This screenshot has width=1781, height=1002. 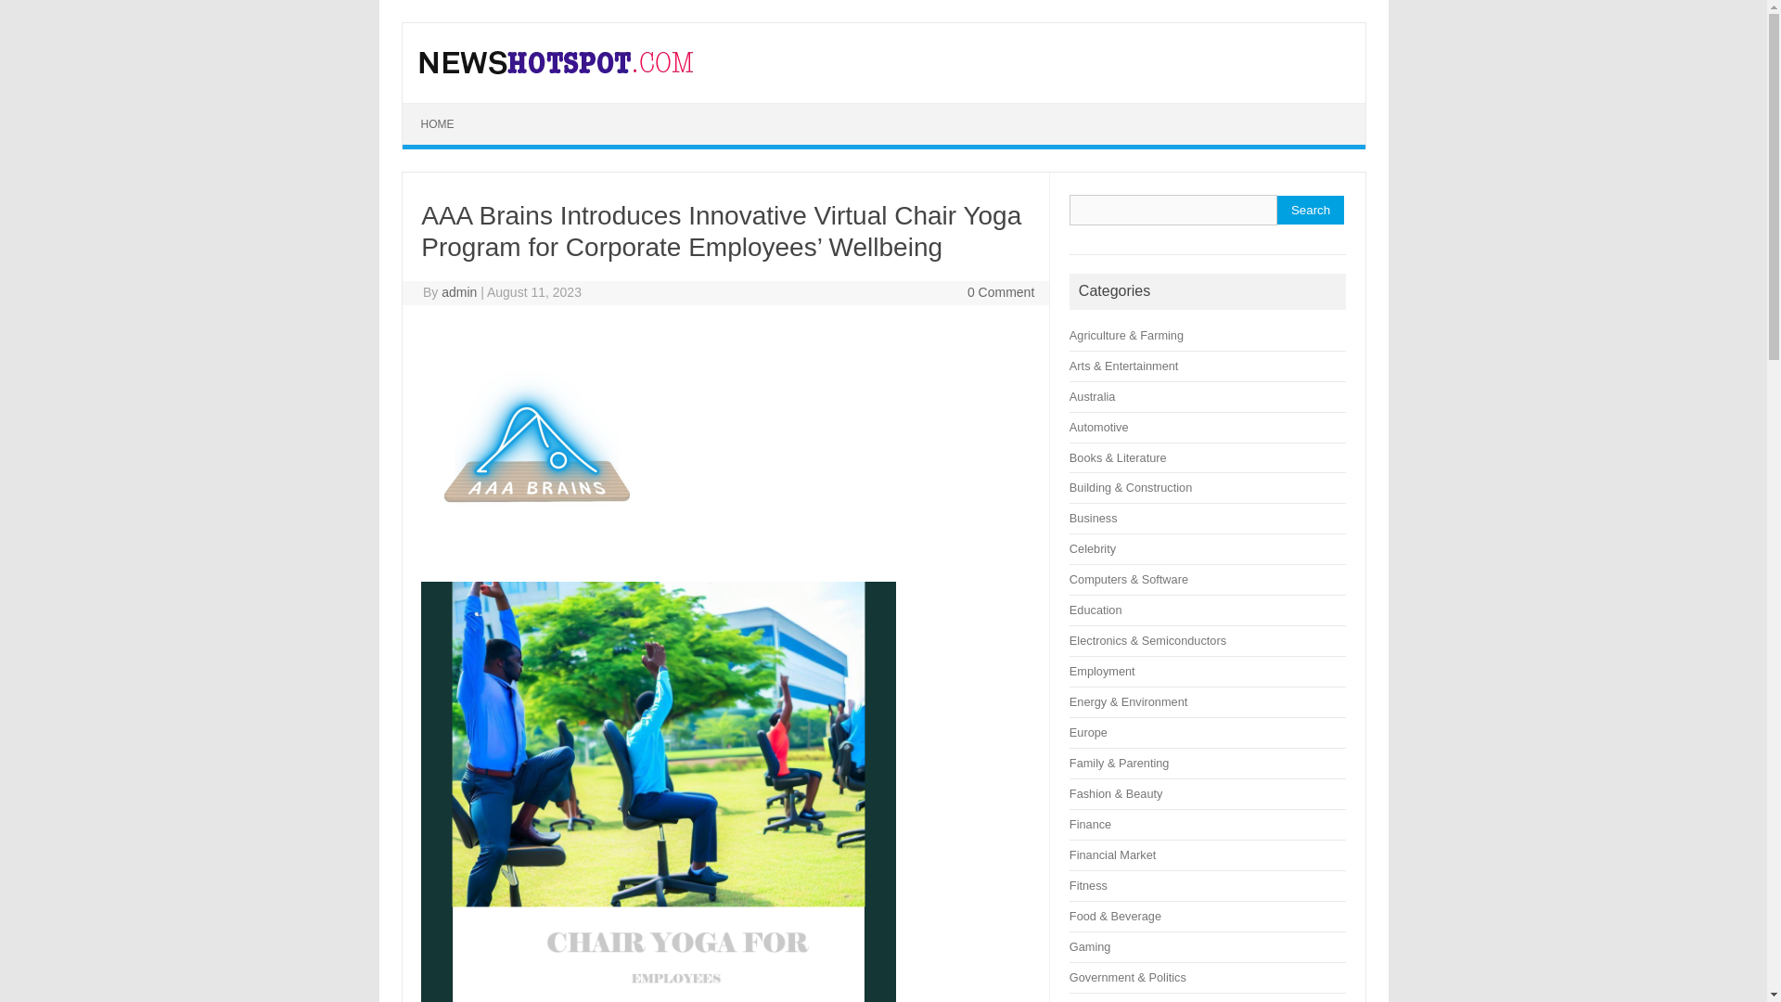 I want to click on Employment, so click(x=1102, y=672).